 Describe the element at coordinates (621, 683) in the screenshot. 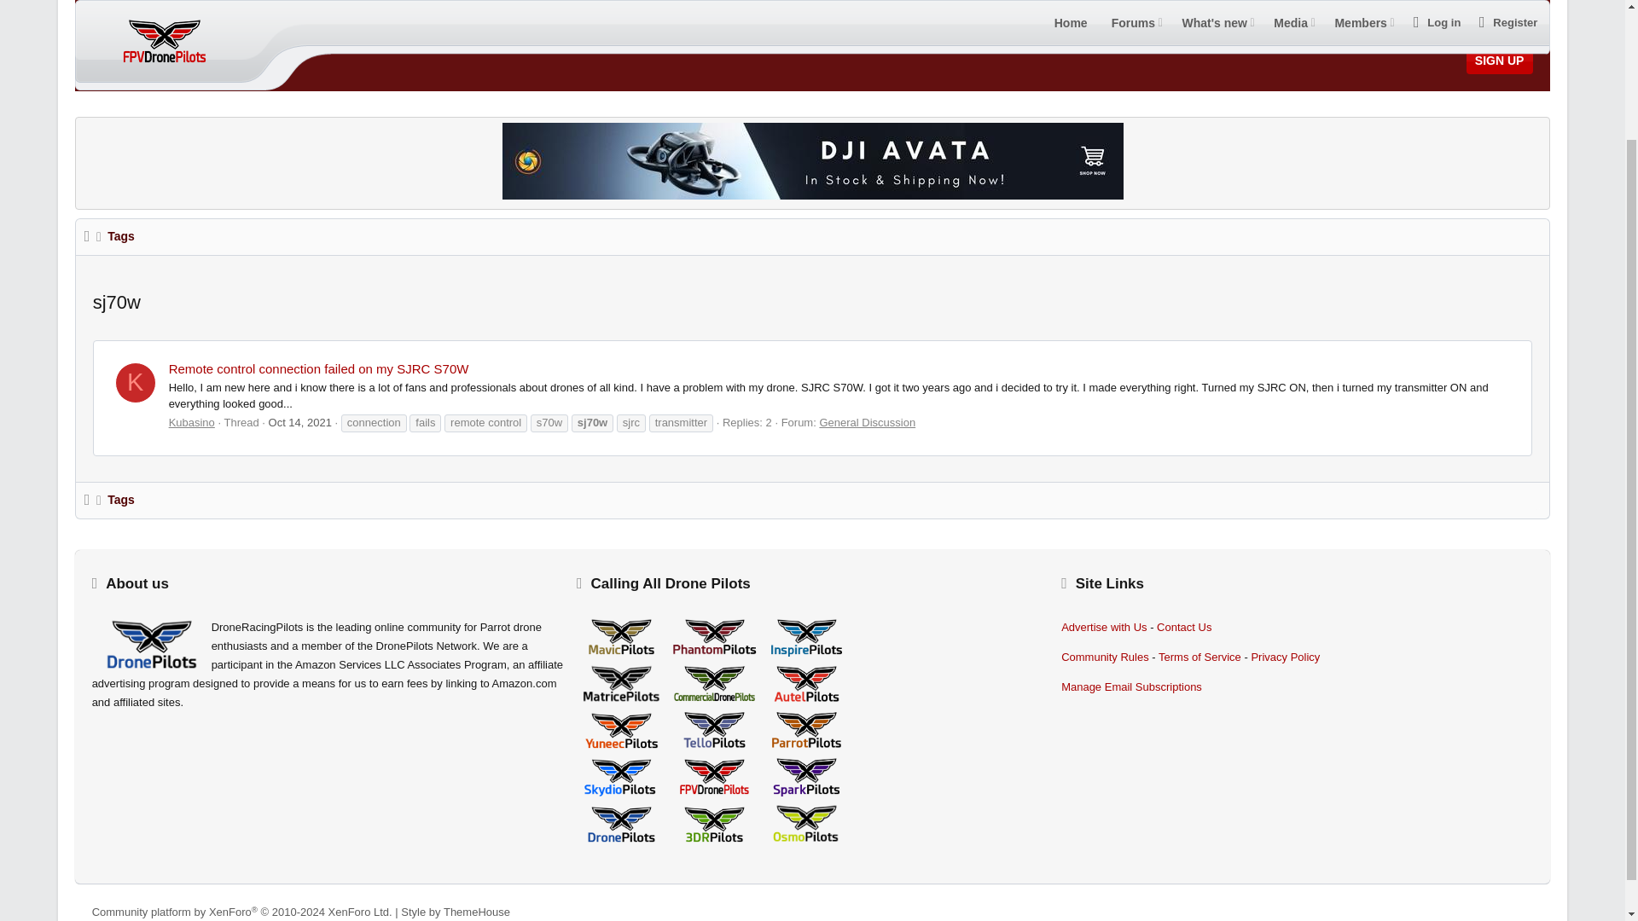

I see `Matrice Drone Pilots Community Logo` at that location.